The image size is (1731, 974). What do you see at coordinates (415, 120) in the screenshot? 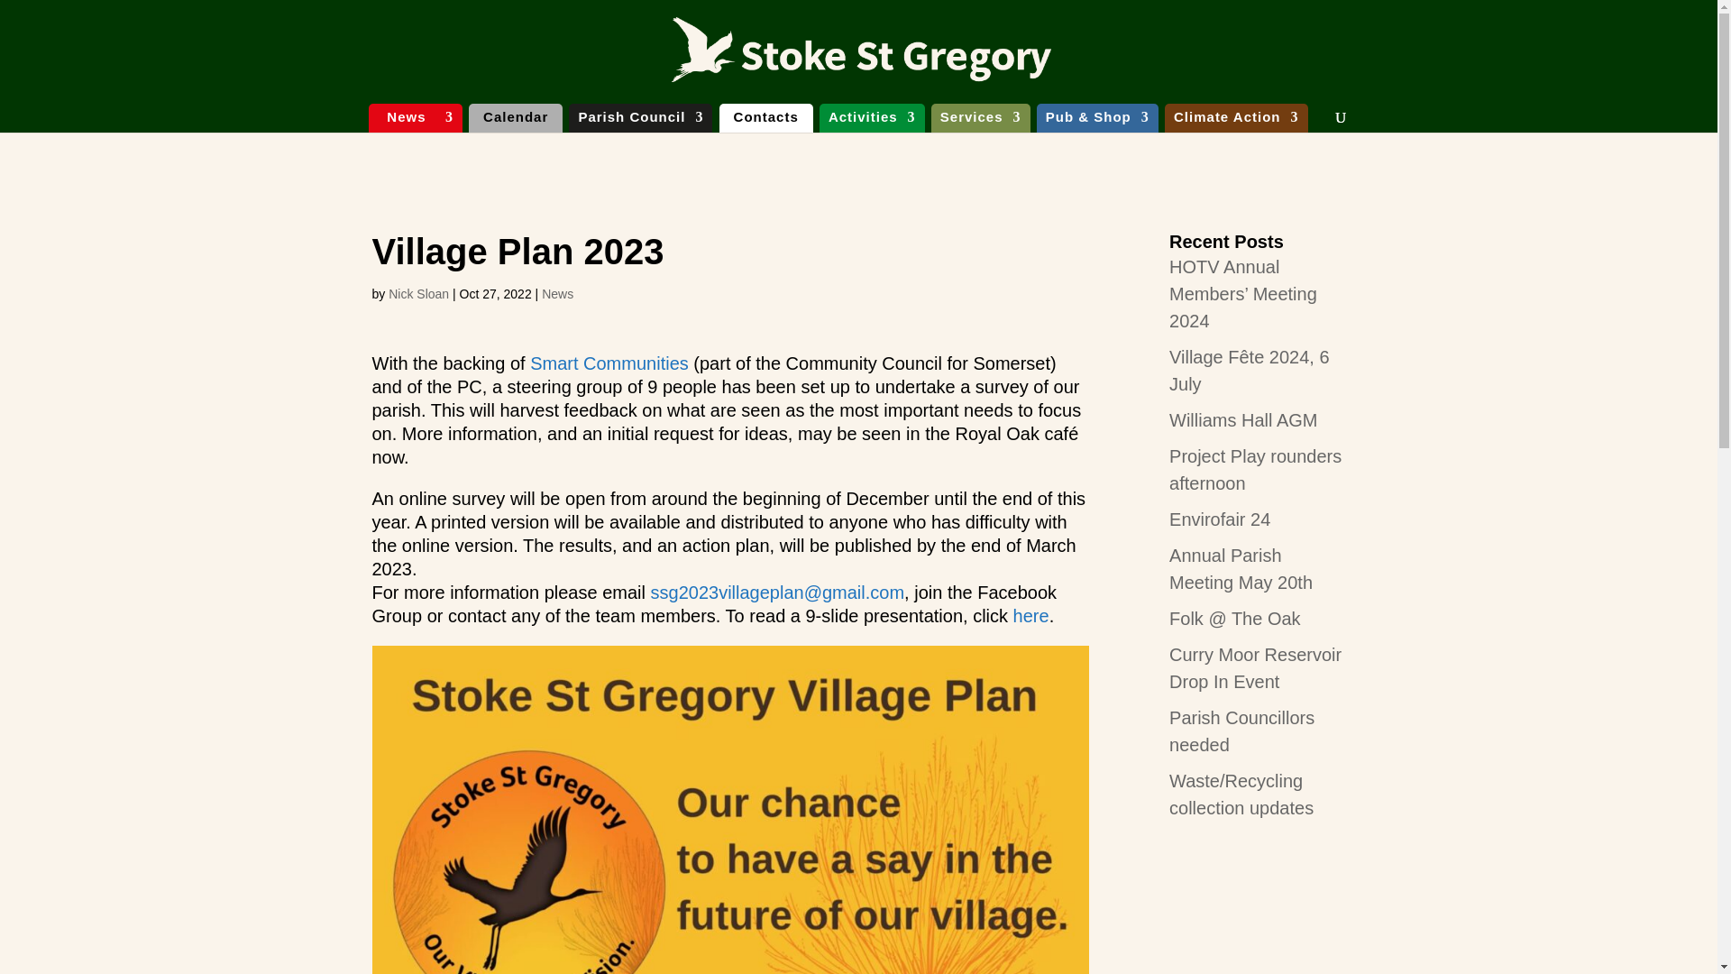
I see `News` at bounding box center [415, 120].